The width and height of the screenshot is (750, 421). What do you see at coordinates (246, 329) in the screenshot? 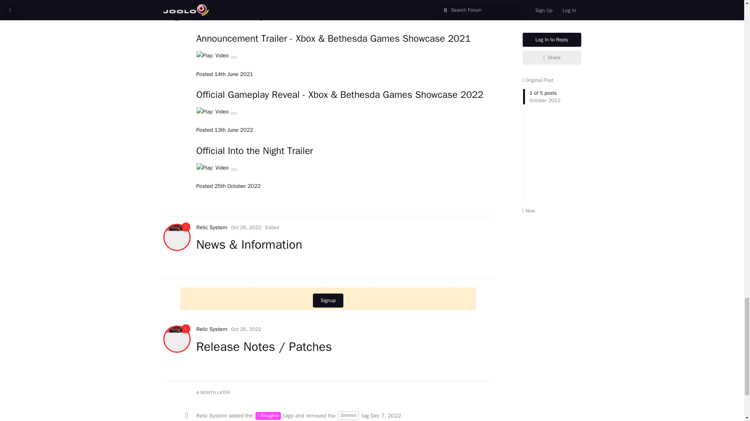
I see `Wednesday, October 26, 2022 4:30 PM` at bounding box center [246, 329].